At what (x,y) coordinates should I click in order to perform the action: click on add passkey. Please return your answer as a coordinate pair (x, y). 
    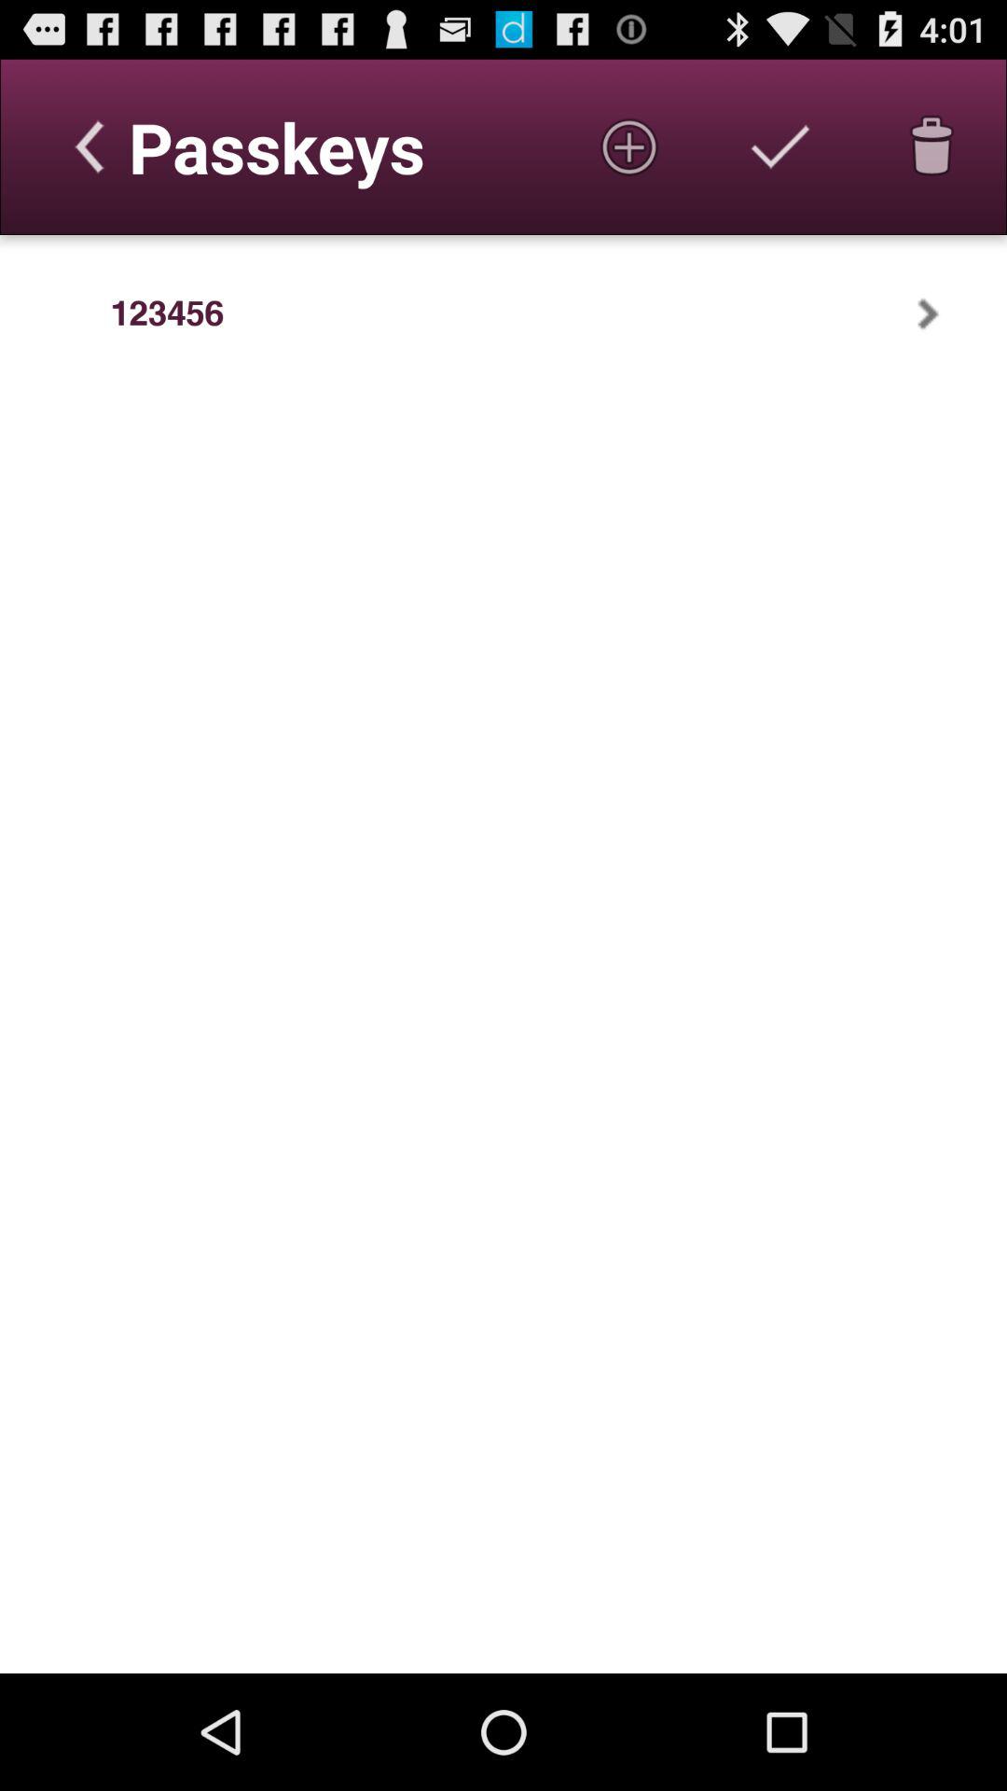
    Looking at the image, I should click on (629, 146).